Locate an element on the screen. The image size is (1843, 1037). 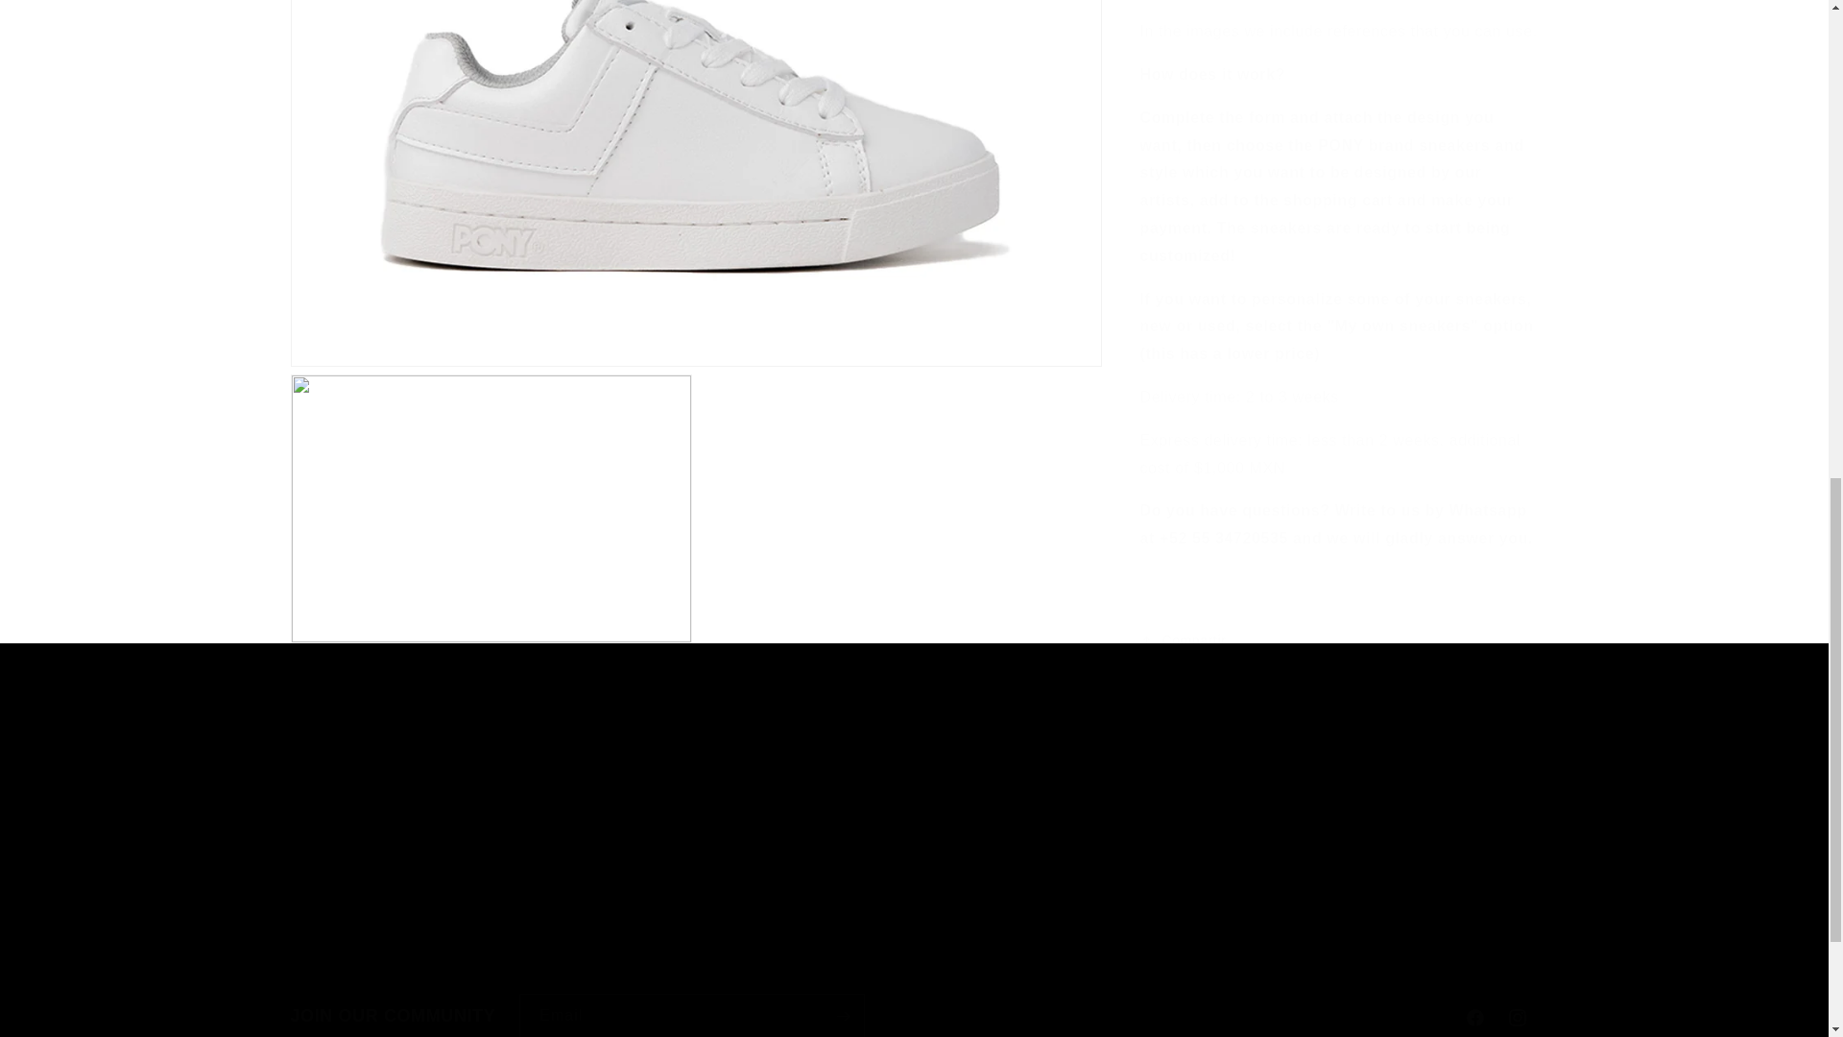
Agustin Melgar 41A, Condesa CDMX. is located at coordinates (913, 1015).